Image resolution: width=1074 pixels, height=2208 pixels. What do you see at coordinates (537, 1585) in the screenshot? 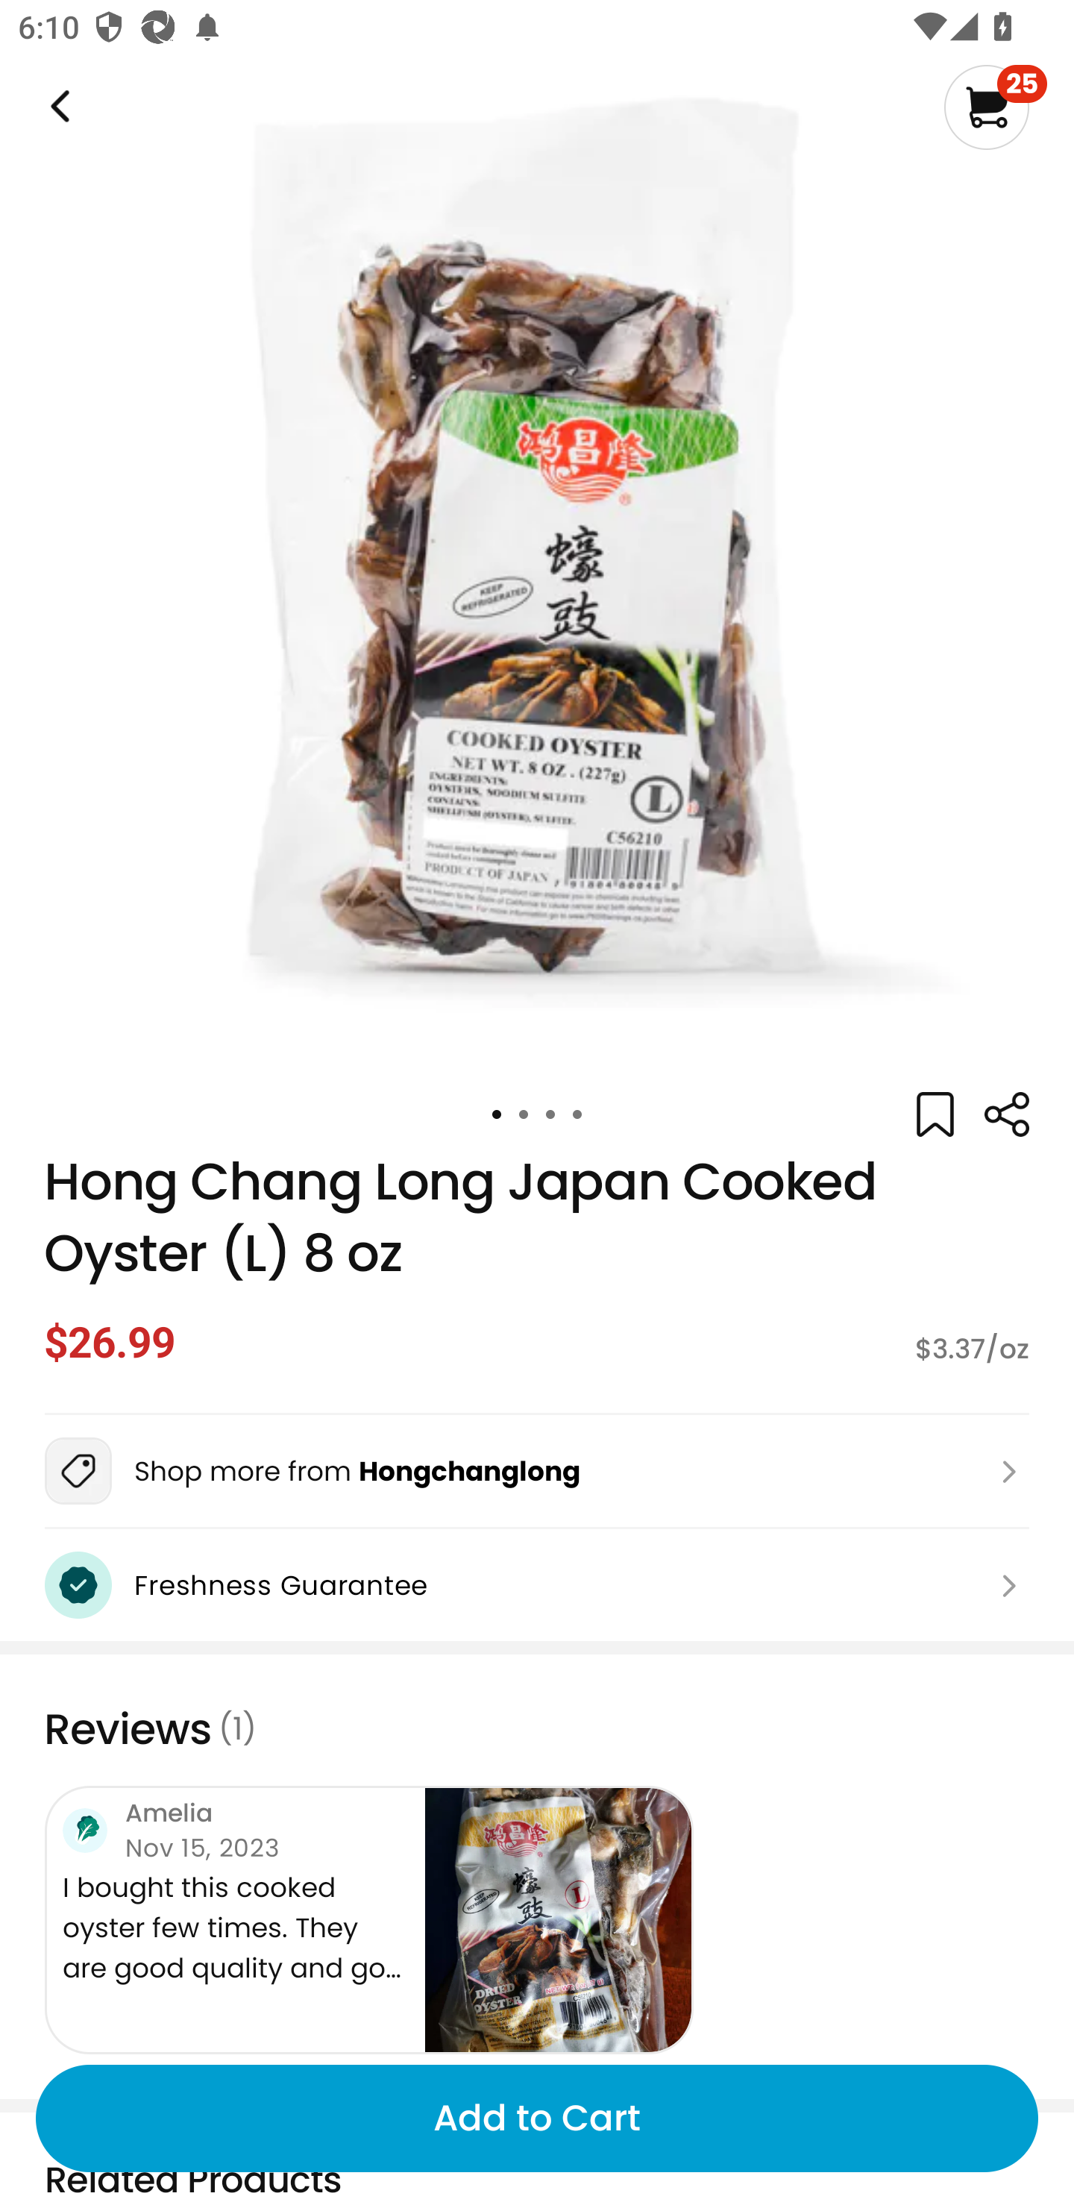
I see `Freshness Guarantee` at bounding box center [537, 1585].